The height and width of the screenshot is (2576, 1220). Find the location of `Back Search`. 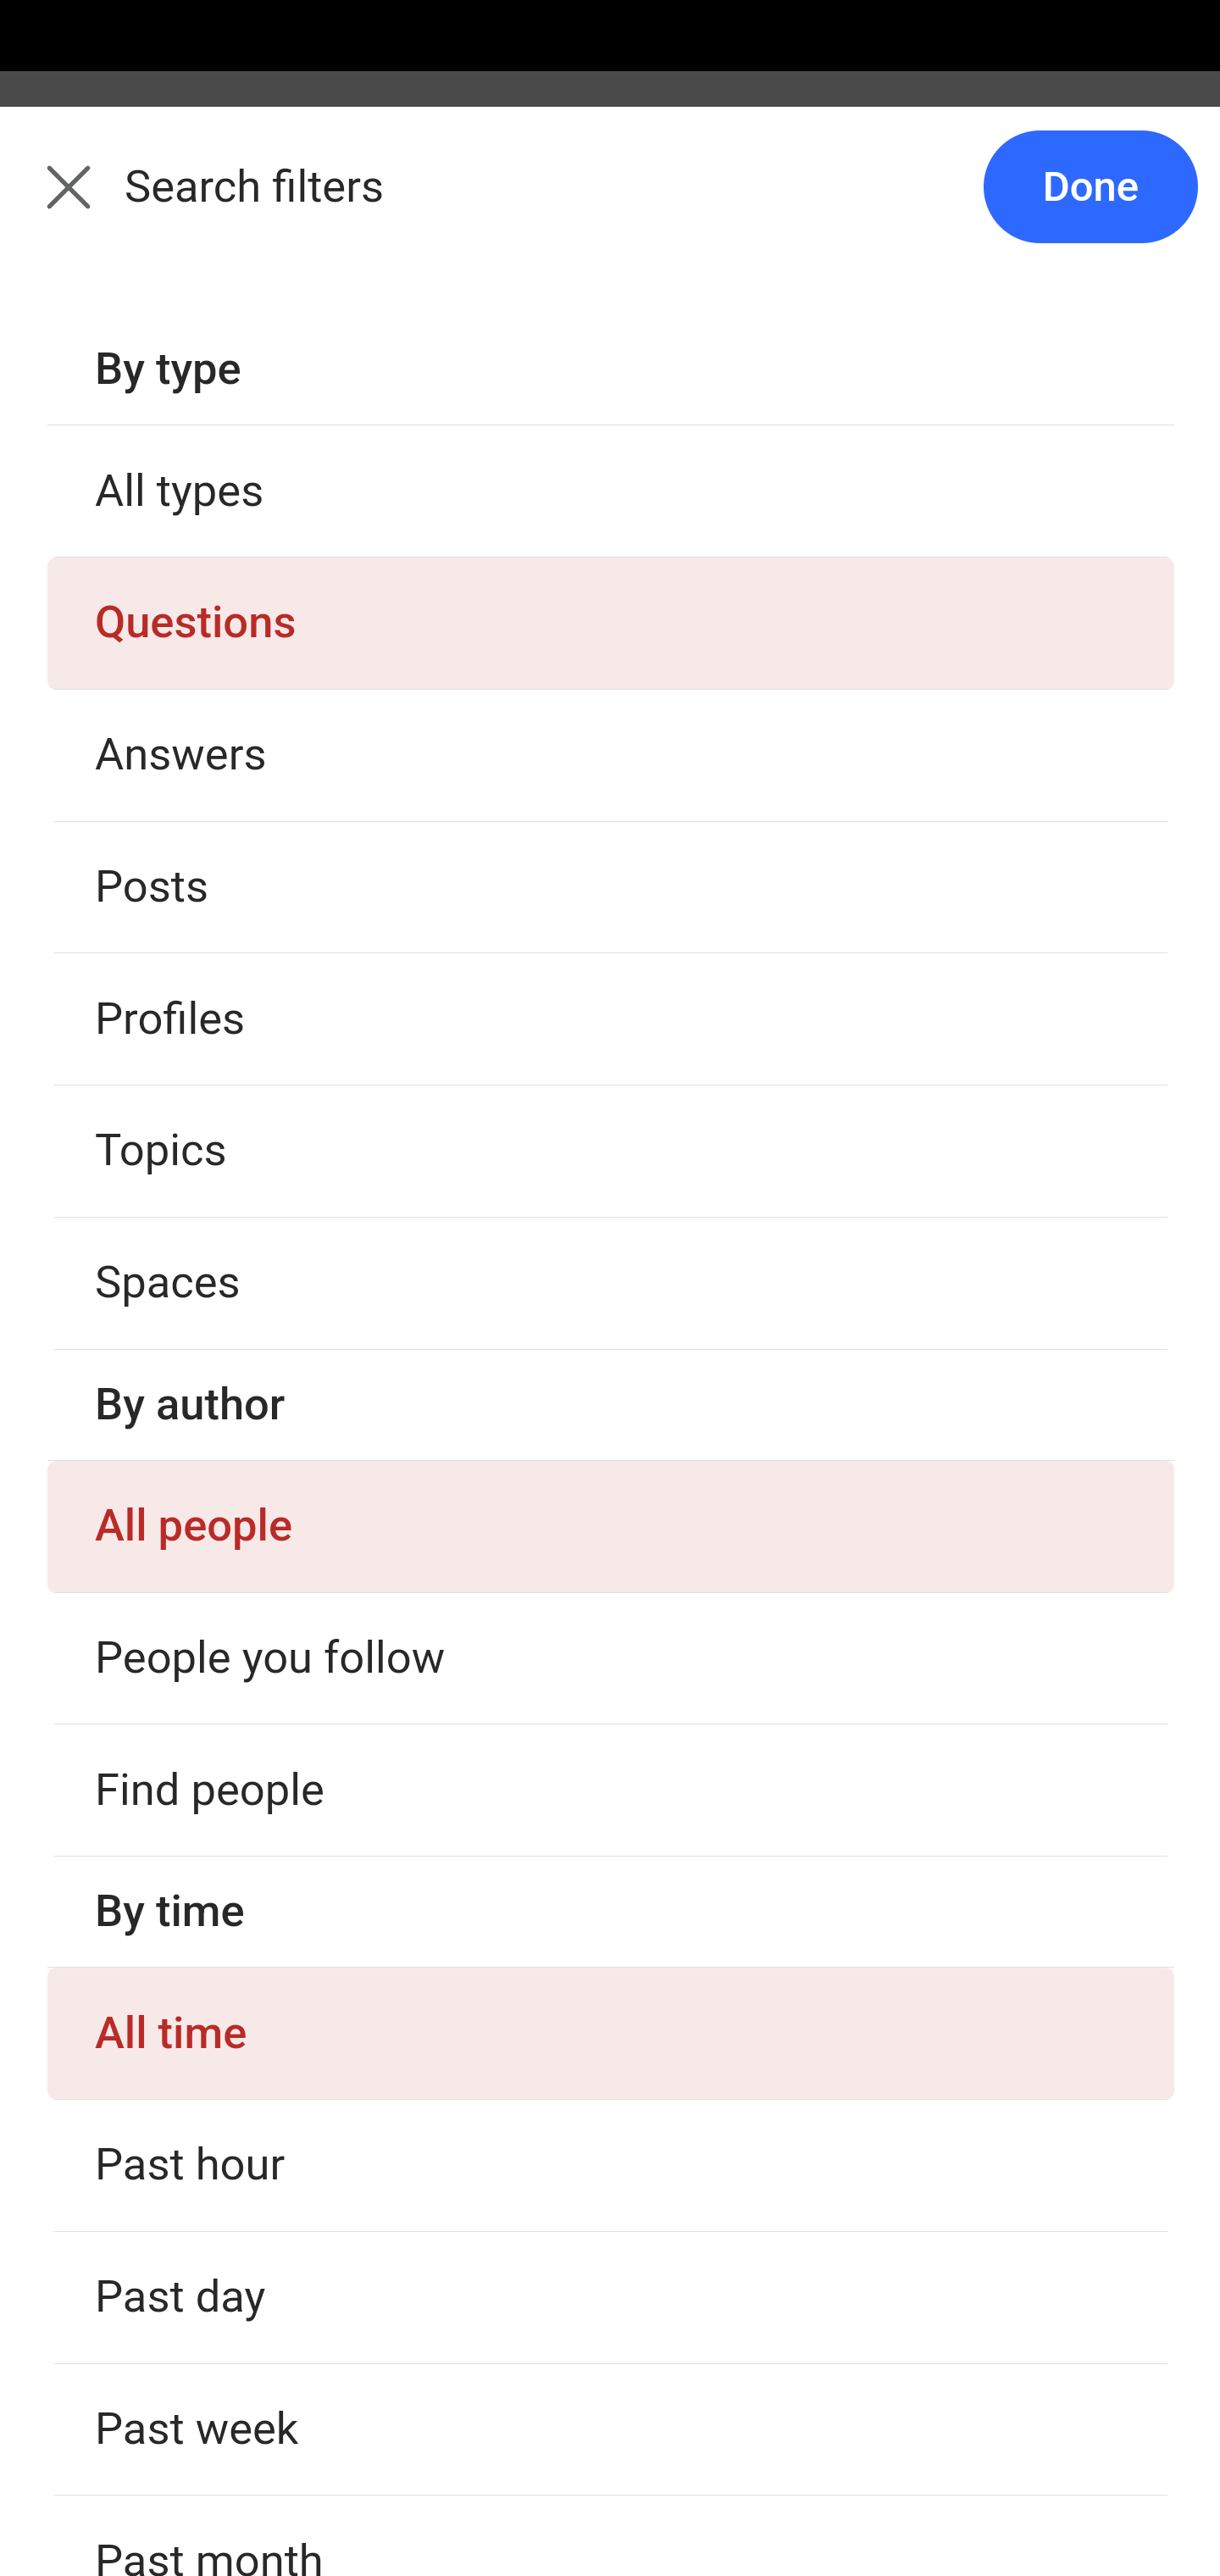

Back Search is located at coordinates (610, 206).